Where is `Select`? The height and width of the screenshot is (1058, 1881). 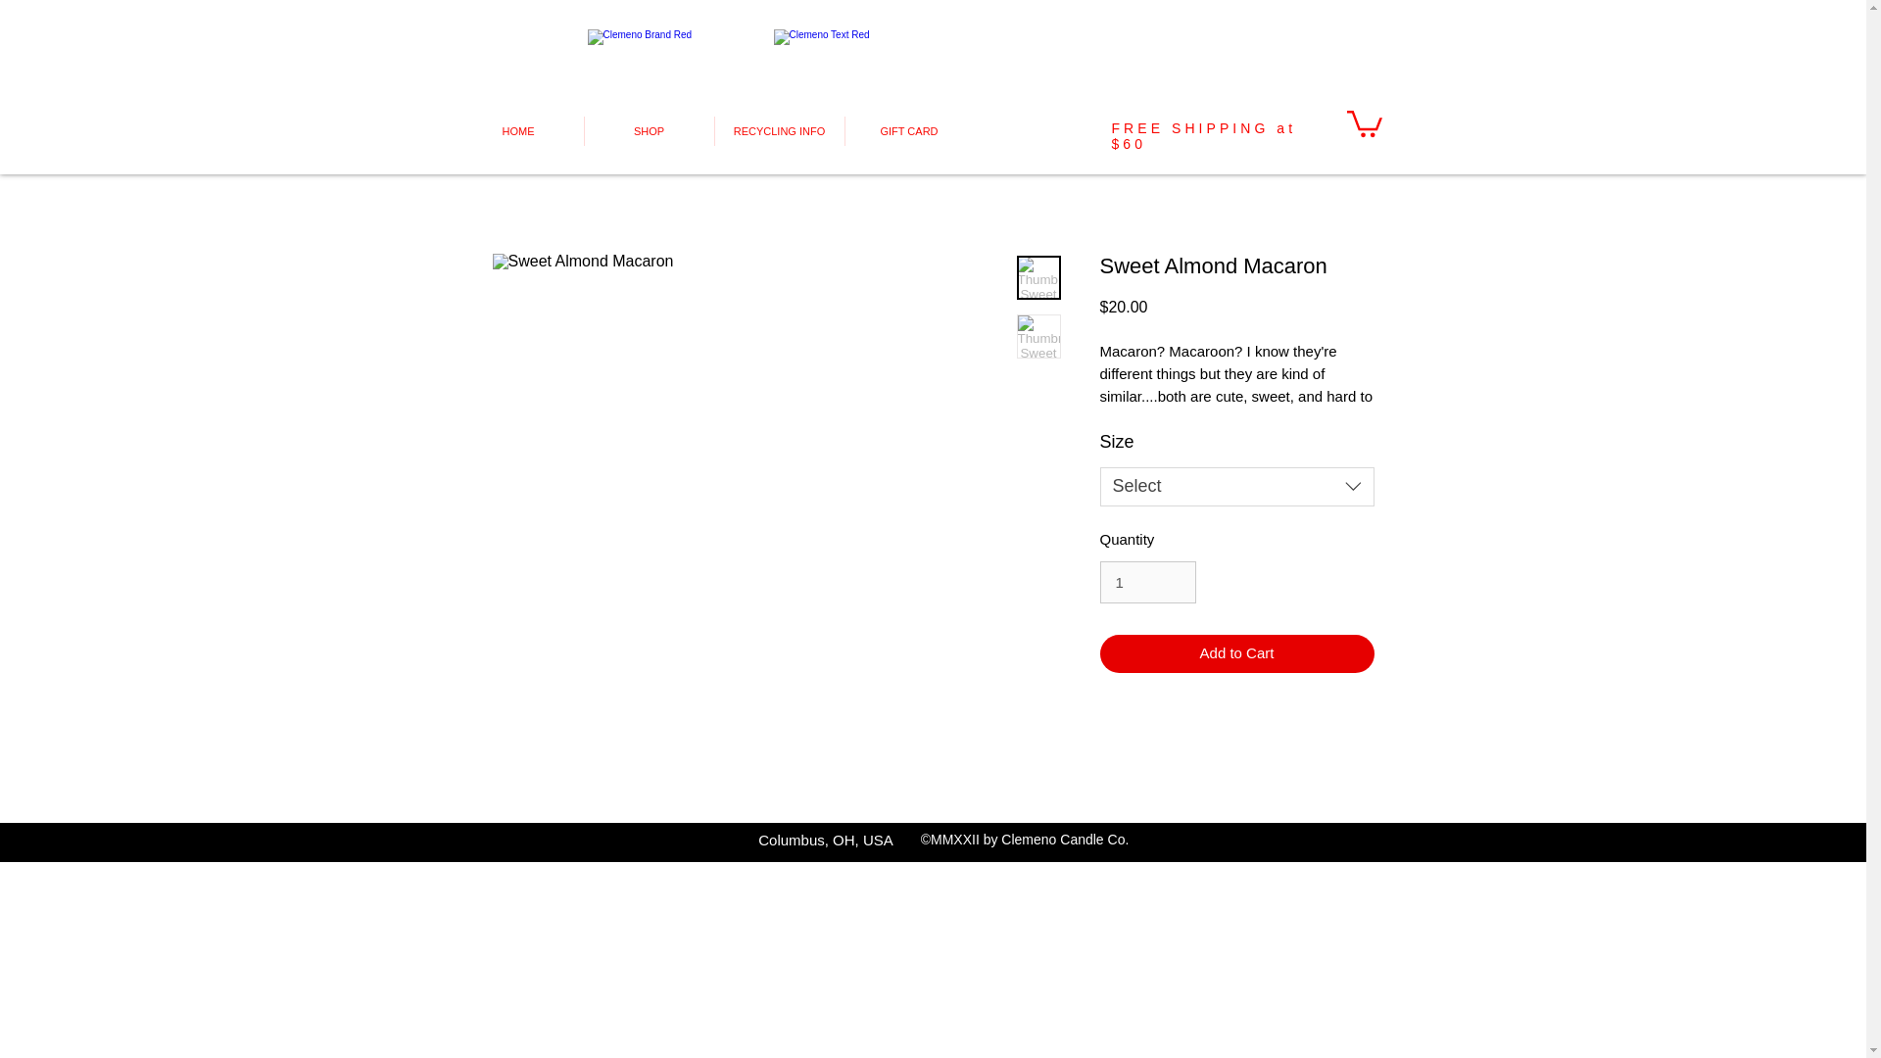 Select is located at coordinates (1235, 487).